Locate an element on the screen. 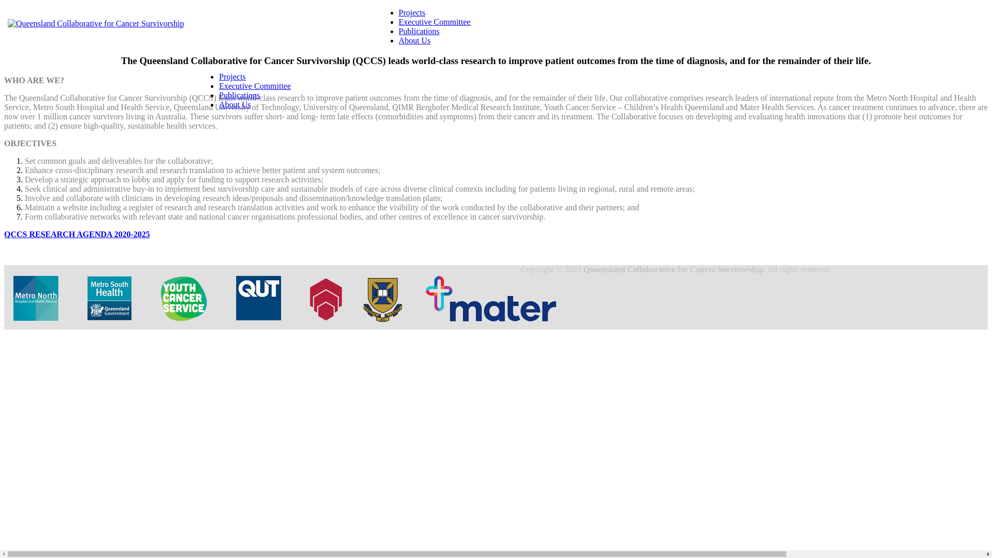 The height and width of the screenshot is (558, 992). About Us is located at coordinates (235, 104).